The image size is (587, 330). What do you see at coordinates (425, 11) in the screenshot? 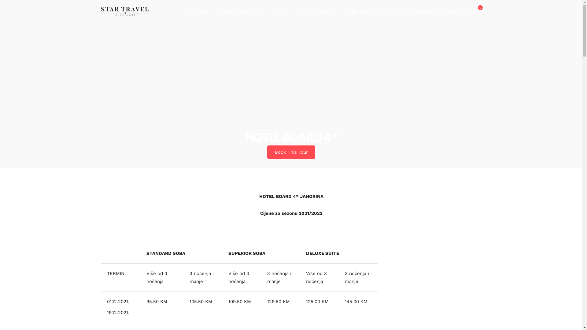
I see `Stars & More` at bounding box center [425, 11].